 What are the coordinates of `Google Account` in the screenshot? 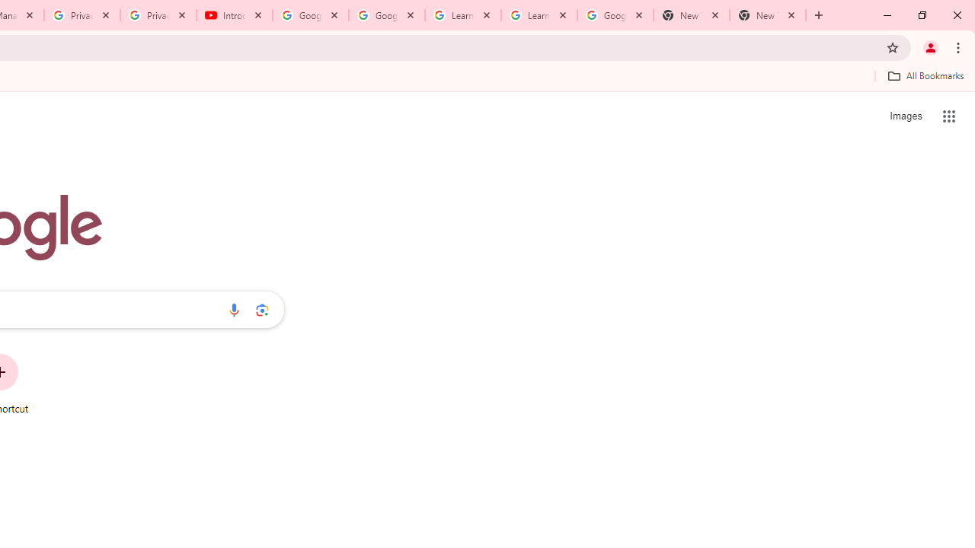 It's located at (615, 15).